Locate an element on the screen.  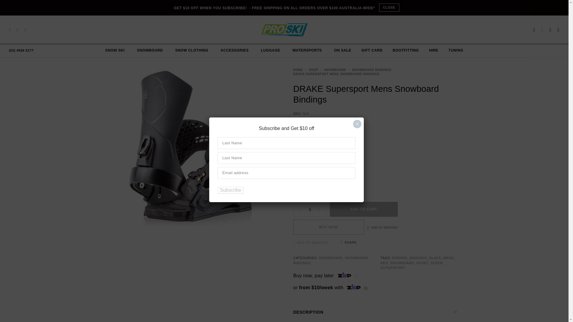
CLOSE is located at coordinates (389, 7).